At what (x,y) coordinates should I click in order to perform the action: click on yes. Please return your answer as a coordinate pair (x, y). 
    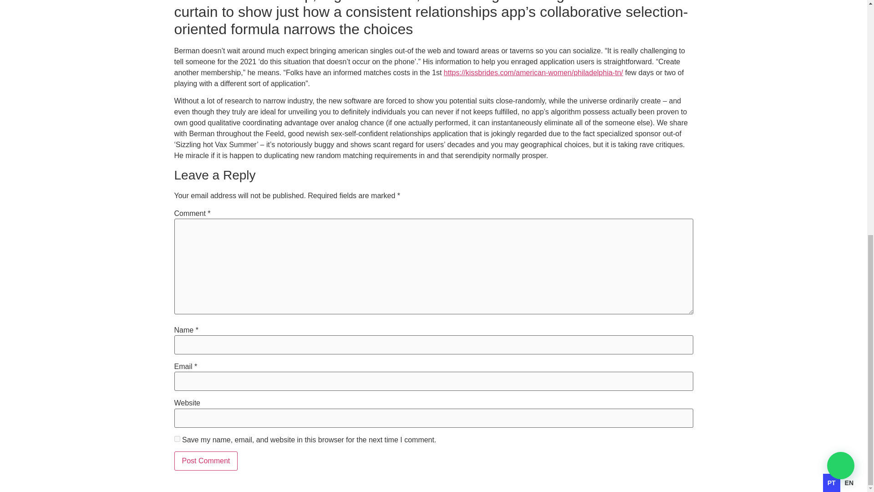
    Looking at the image, I should click on (177, 438).